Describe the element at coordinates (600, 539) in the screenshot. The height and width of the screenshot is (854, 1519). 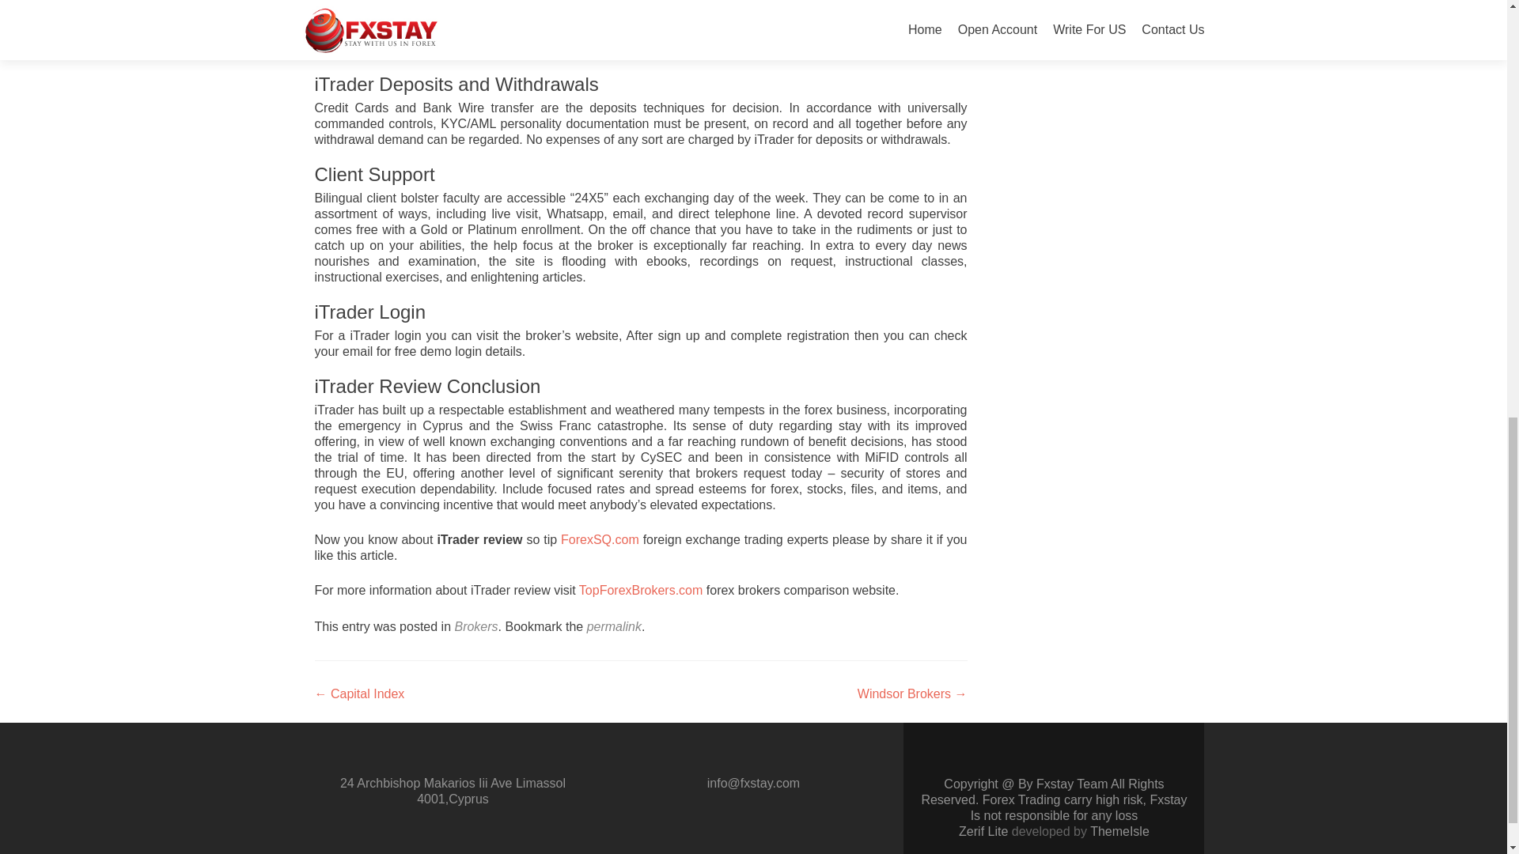
I see `ForexSQ.com` at that location.